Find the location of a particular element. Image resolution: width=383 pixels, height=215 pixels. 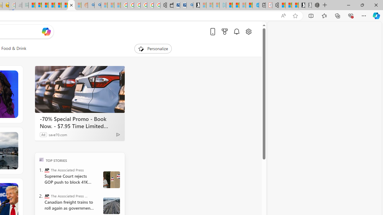

save70.com is located at coordinates (58, 134).